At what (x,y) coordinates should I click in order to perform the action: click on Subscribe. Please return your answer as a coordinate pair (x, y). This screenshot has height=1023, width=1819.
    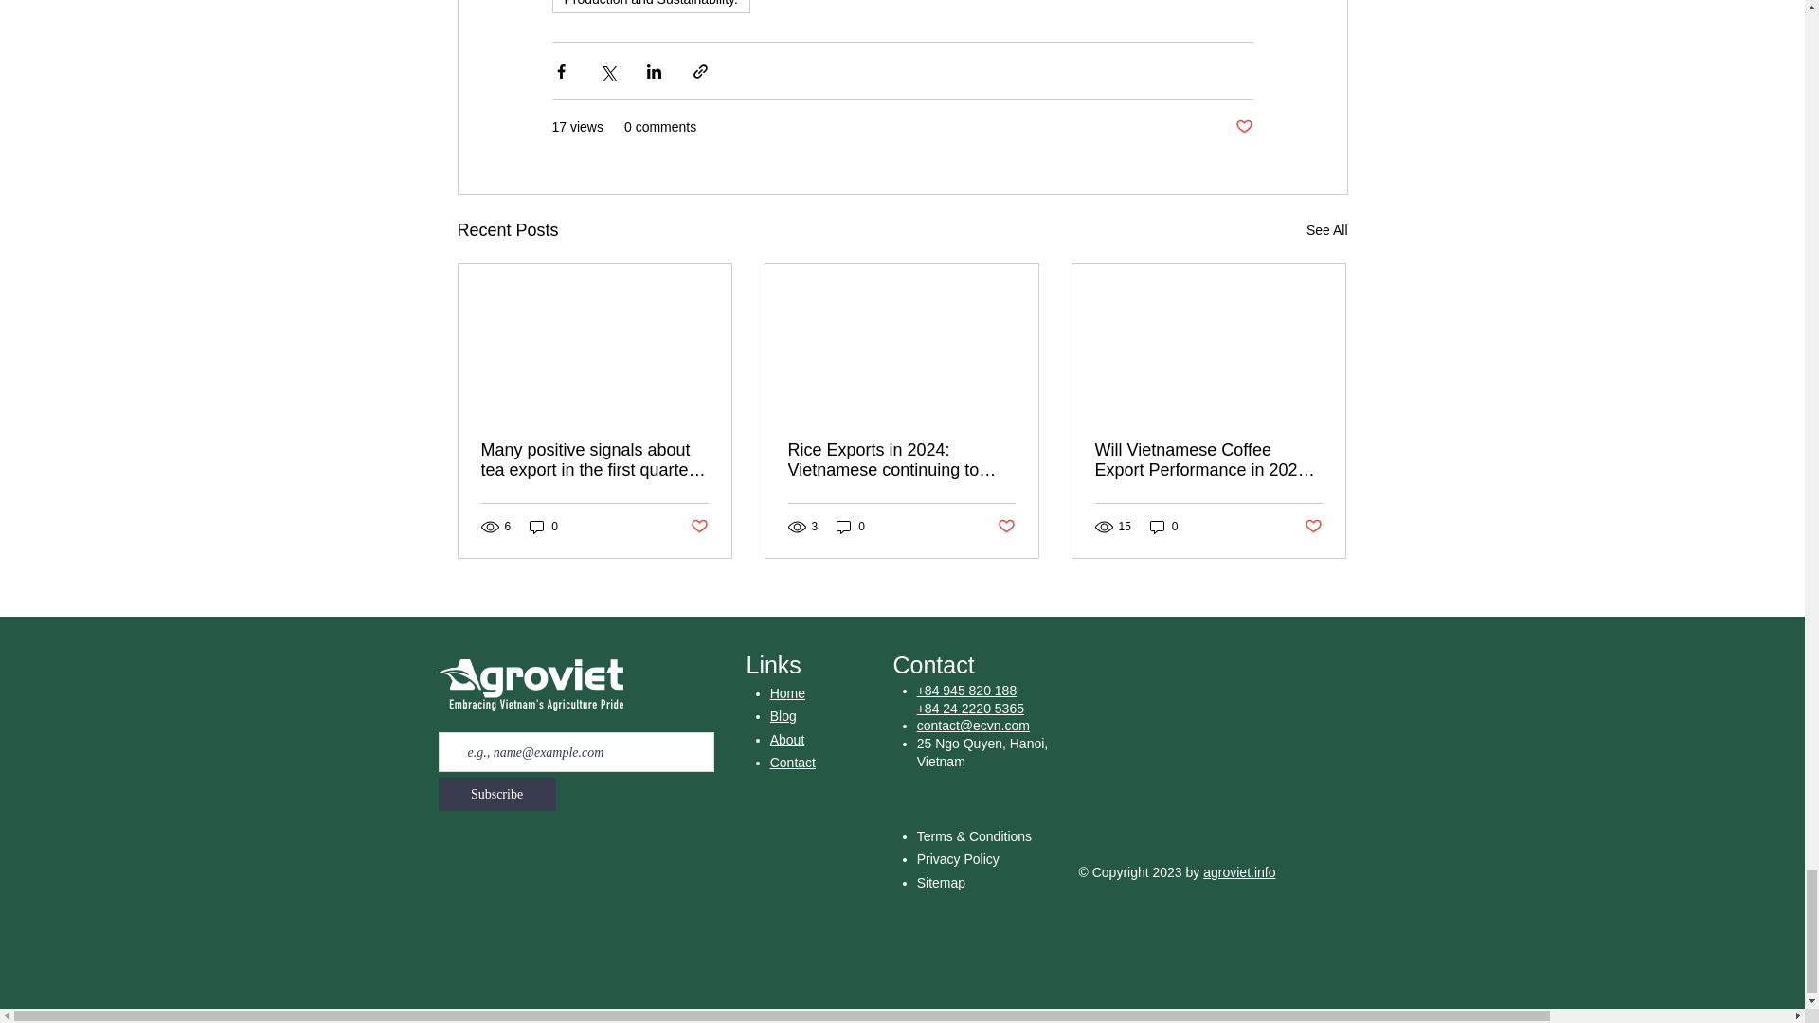
    Looking at the image, I should click on (496, 794).